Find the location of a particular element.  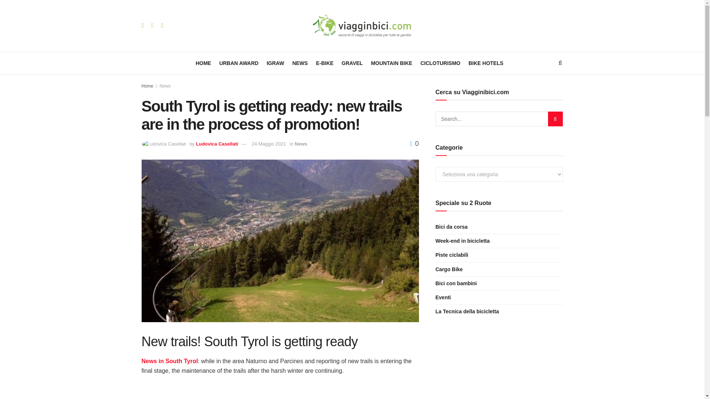

GRAVEL is located at coordinates (352, 63).